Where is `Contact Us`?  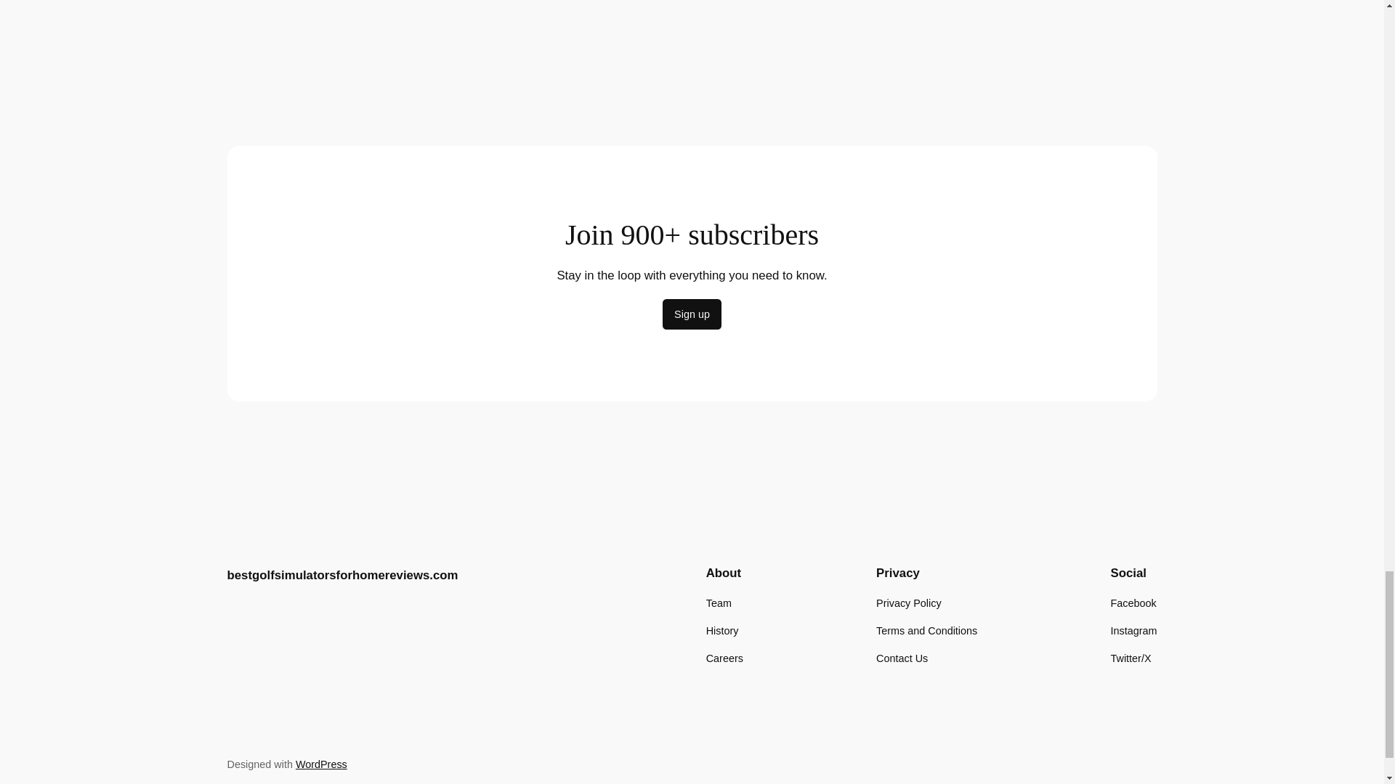
Contact Us is located at coordinates (901, 658).